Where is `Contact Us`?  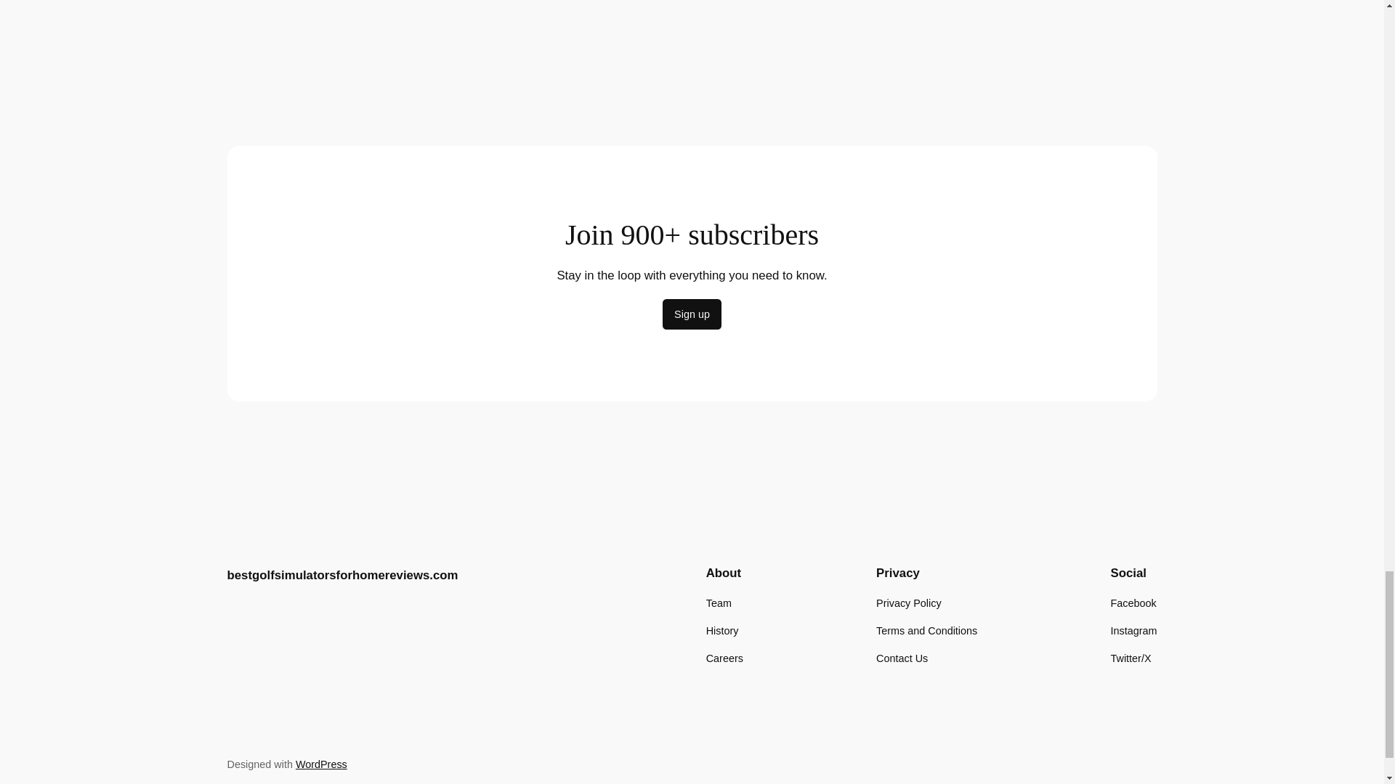
Contact Us is located at coordinates (901, 658).